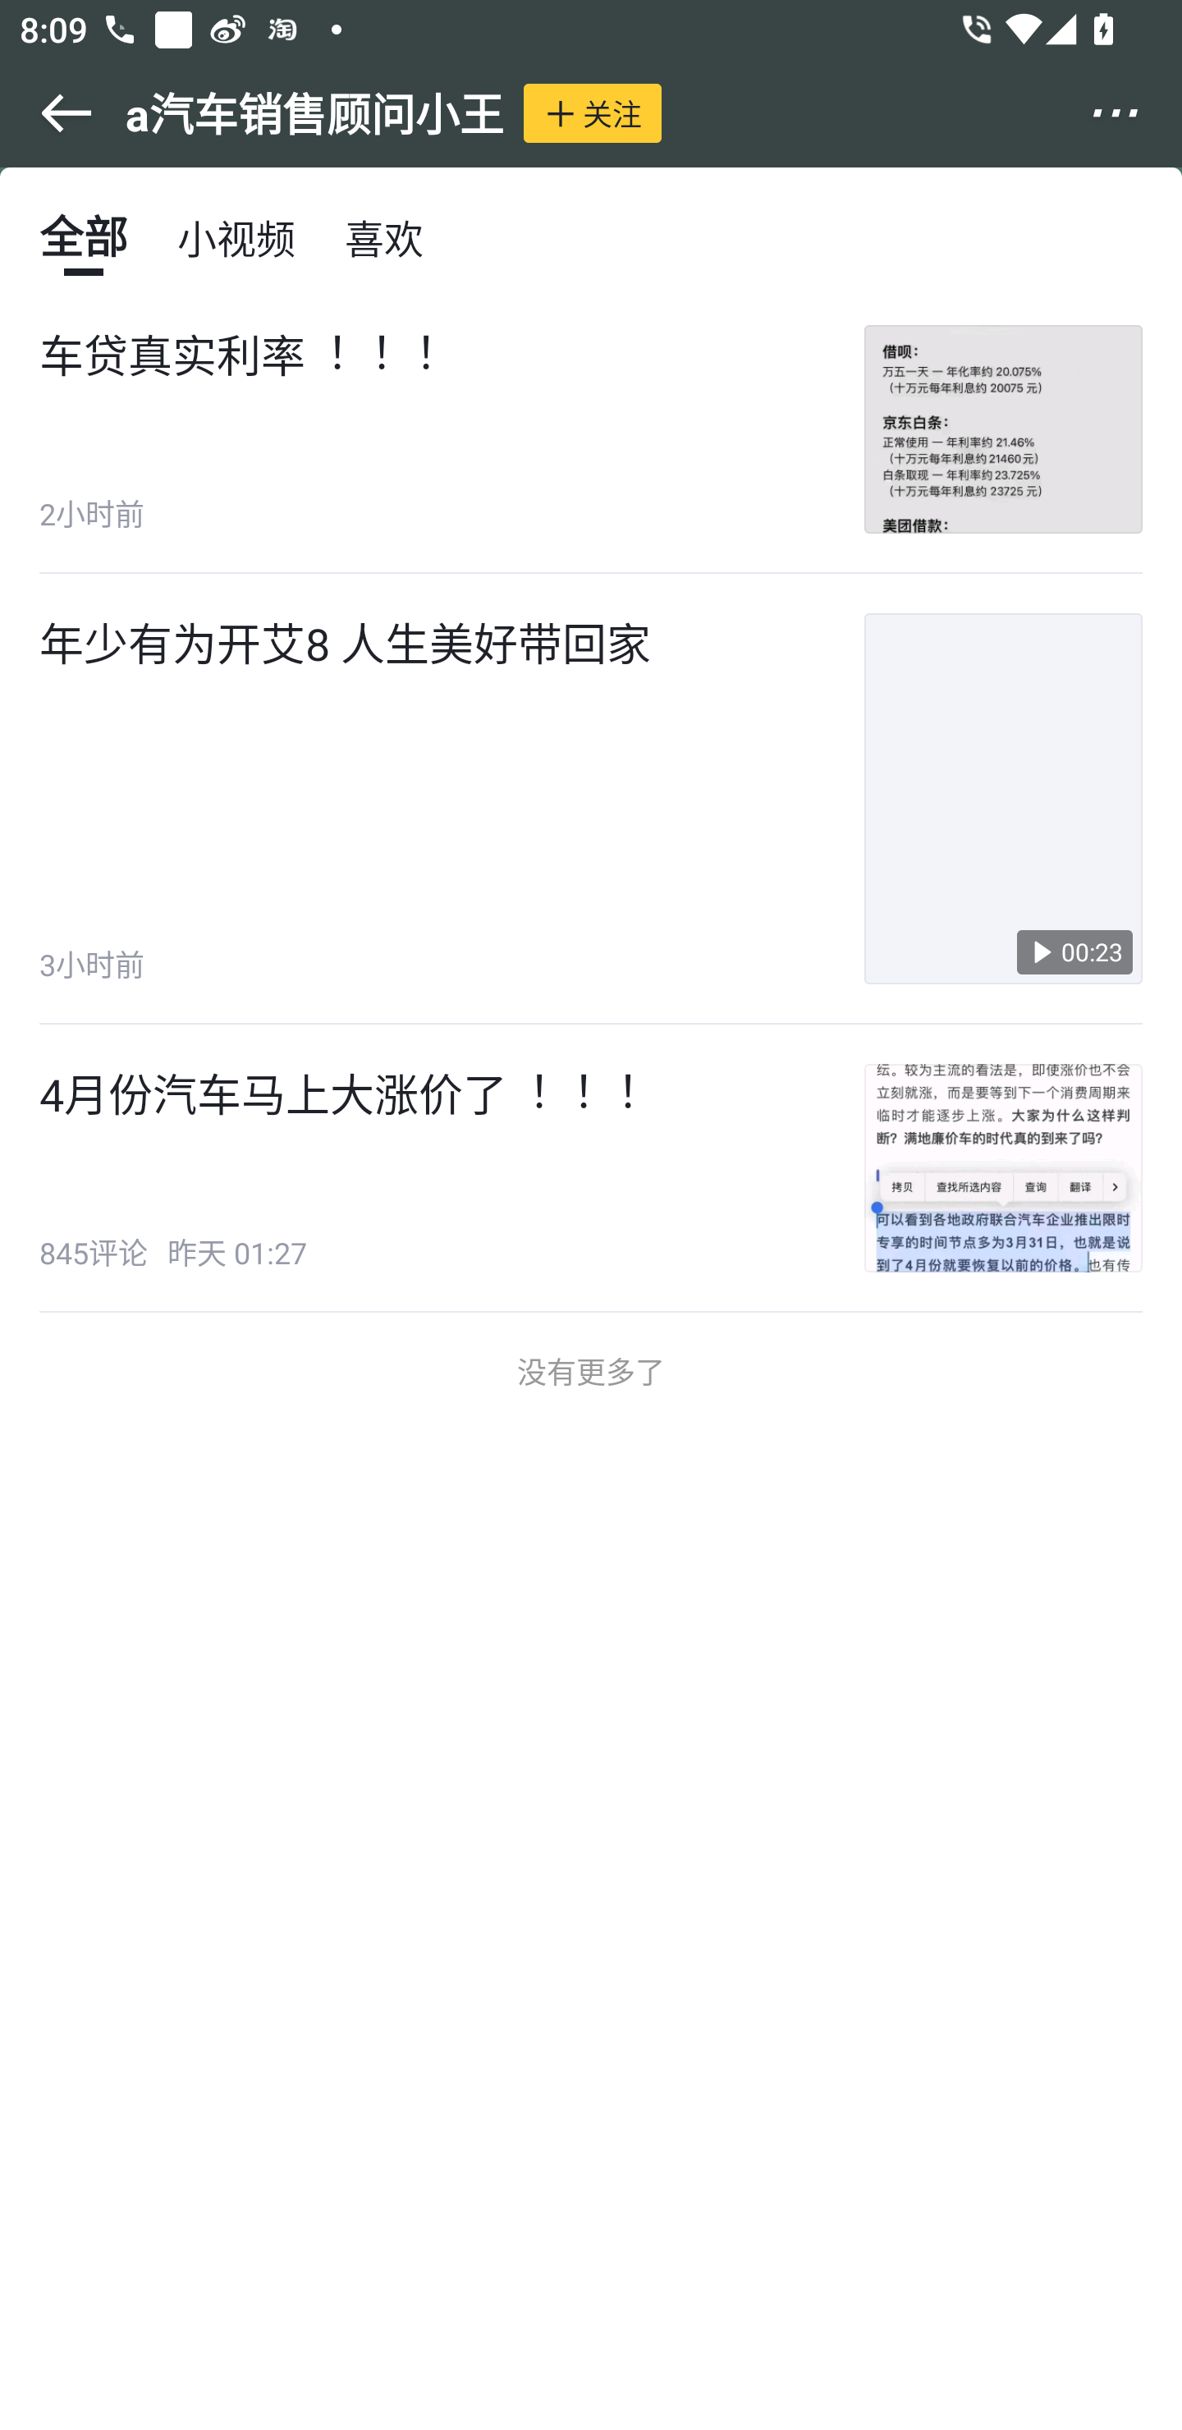 The image size is (1182, 2430). I want to click on 4月份汽车马上大涨价了︕︕︕, so click(340, 1093).